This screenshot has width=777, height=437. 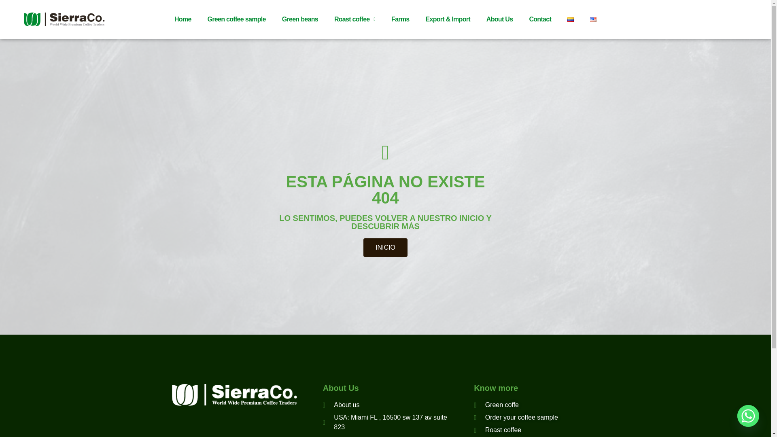 I want to click on Farms, so click(x=400, y=19).